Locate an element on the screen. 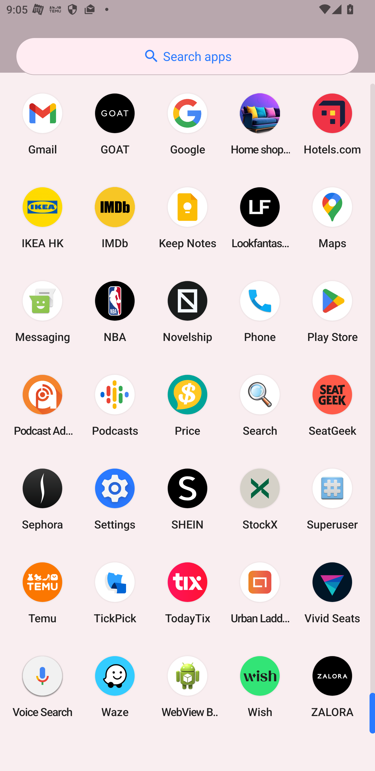  Voice Search is located at coordinates (42, 686).